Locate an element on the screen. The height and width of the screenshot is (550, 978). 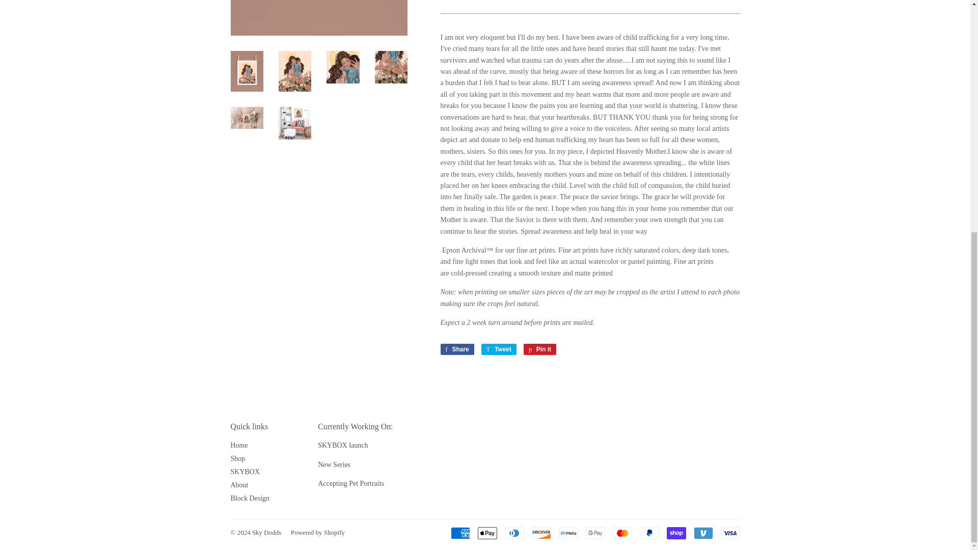
Venmo is located at coordinates (703, 533).